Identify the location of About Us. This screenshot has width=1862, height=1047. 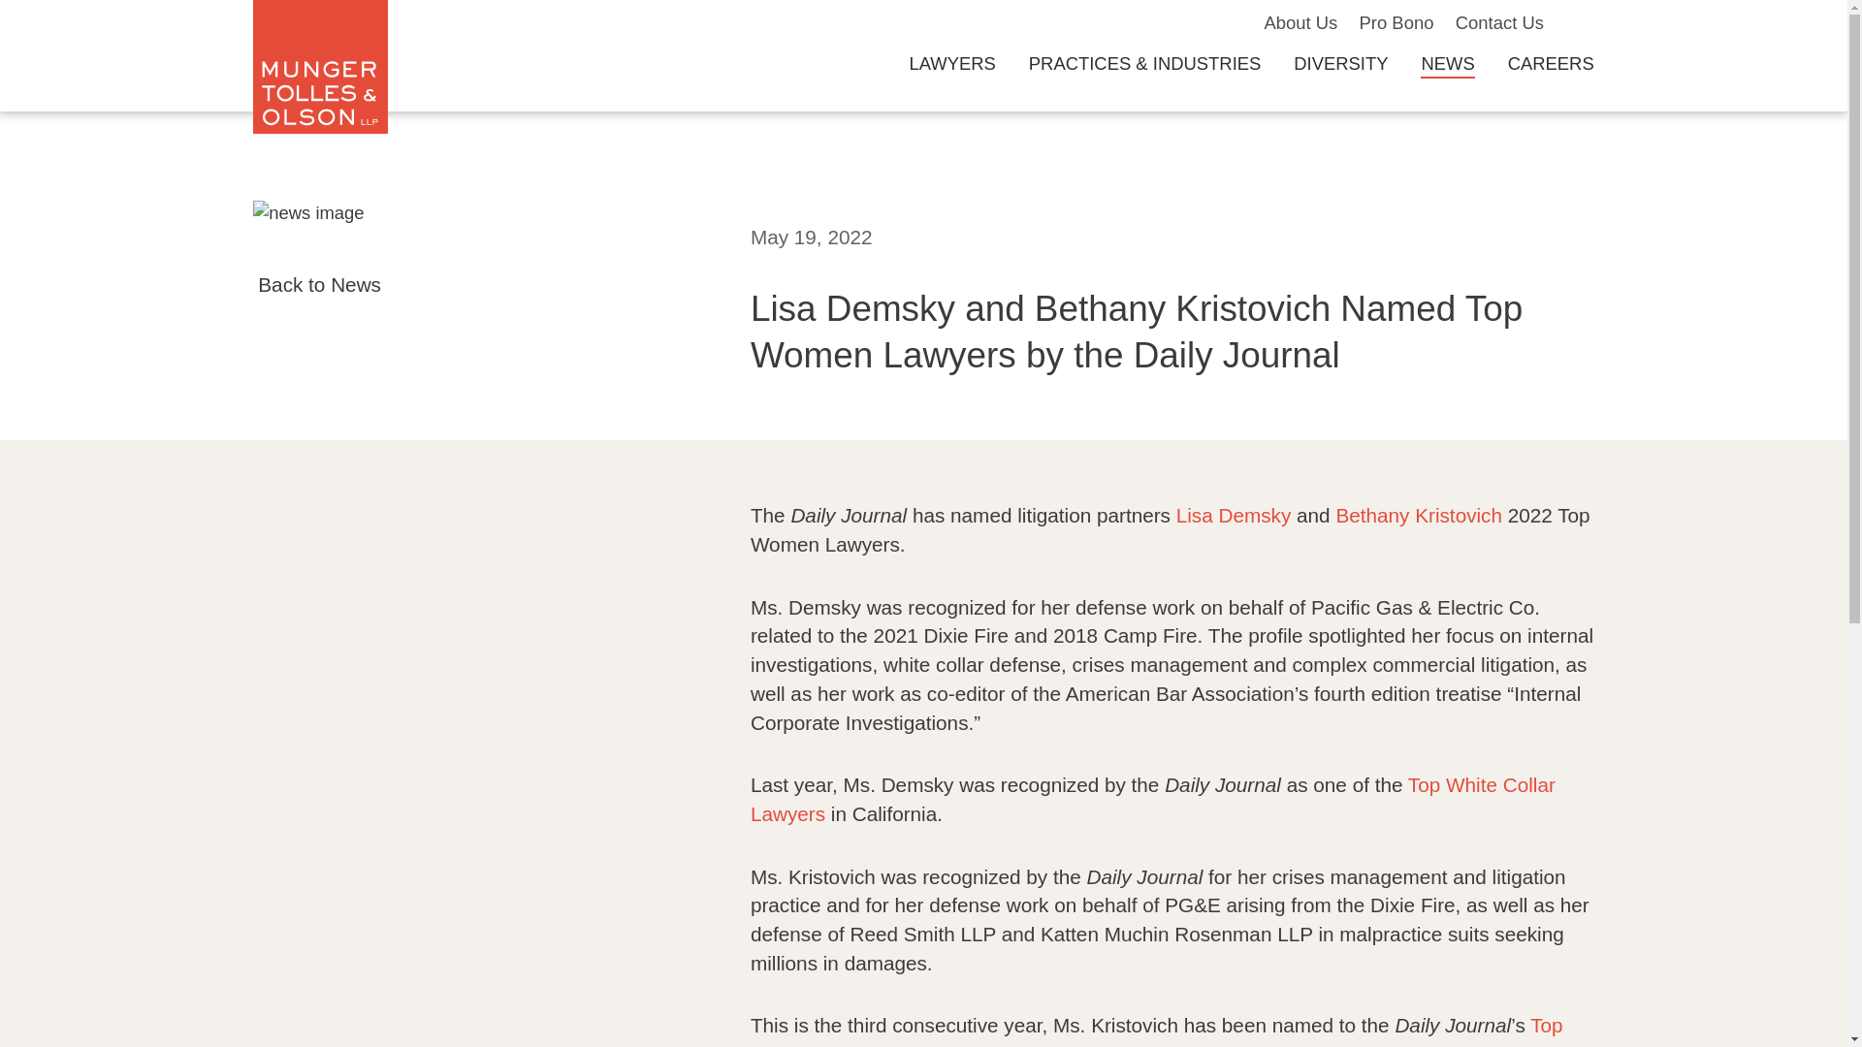
(1300, 21).